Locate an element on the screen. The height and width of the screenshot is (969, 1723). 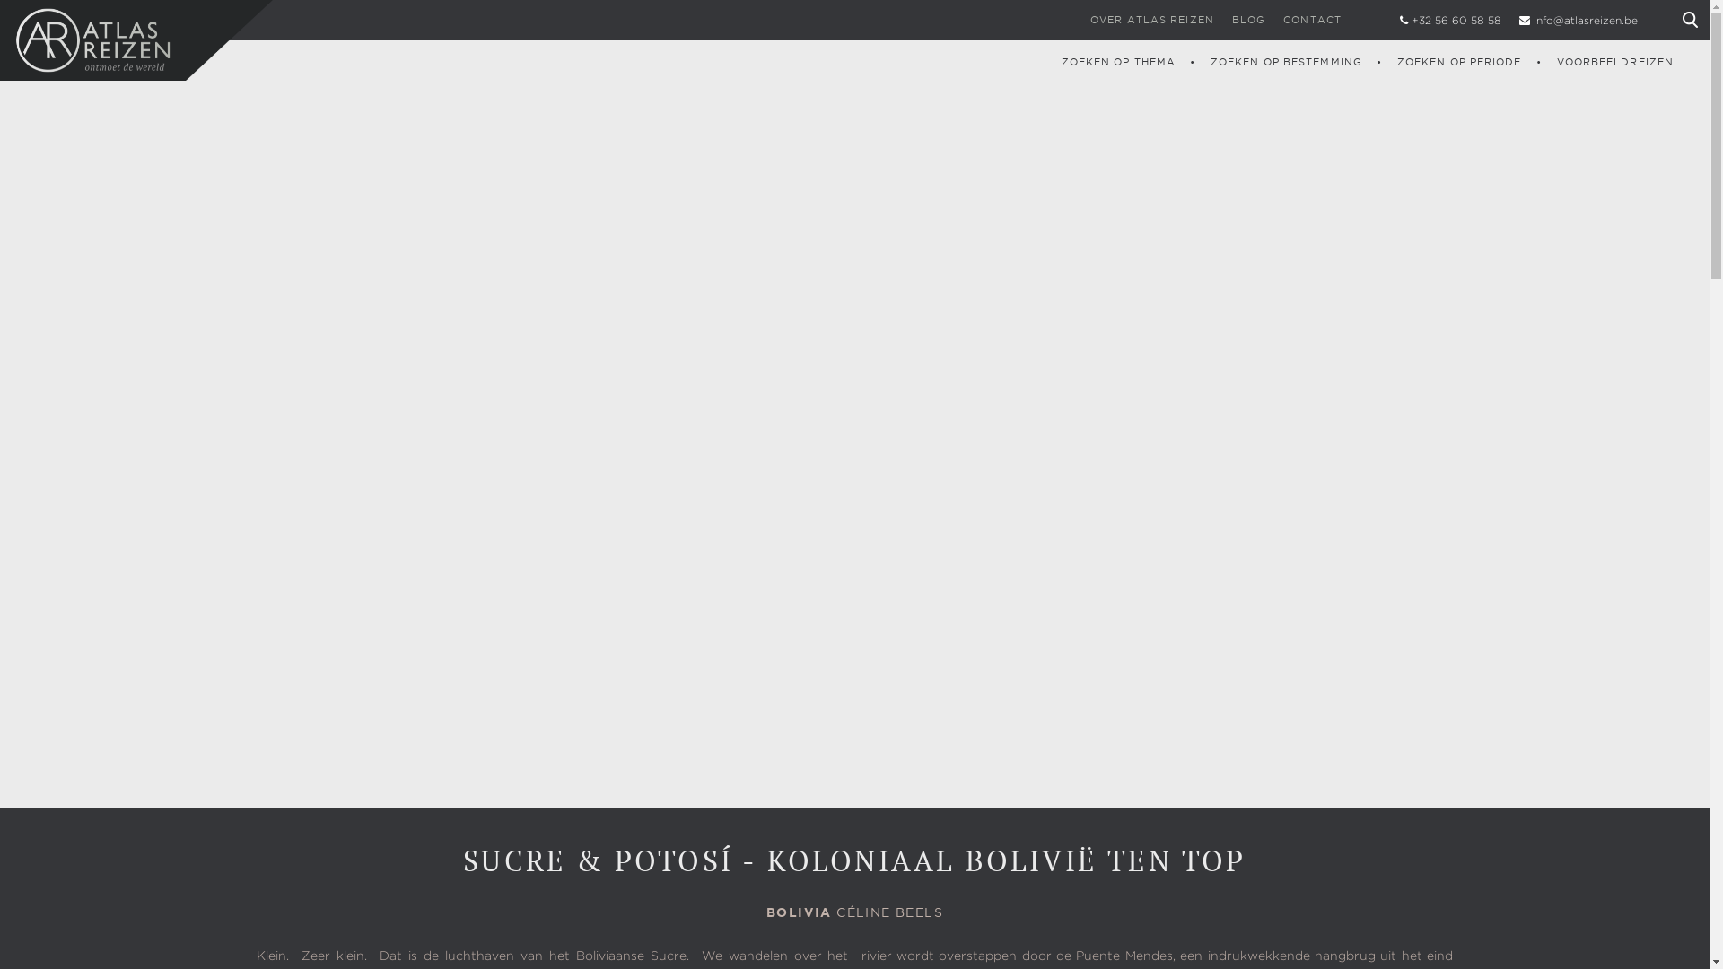
ZOEKEN OP BESTEMMING is located at coordinates (1287, 62).